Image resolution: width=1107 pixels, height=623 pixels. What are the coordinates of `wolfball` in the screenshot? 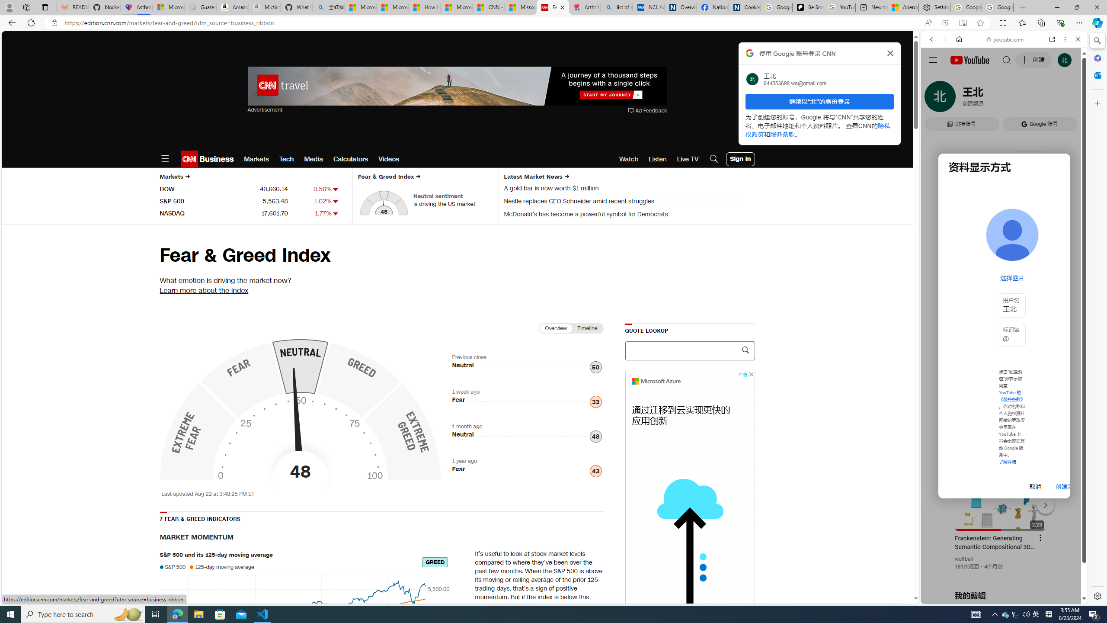 It's located at (964, 559).